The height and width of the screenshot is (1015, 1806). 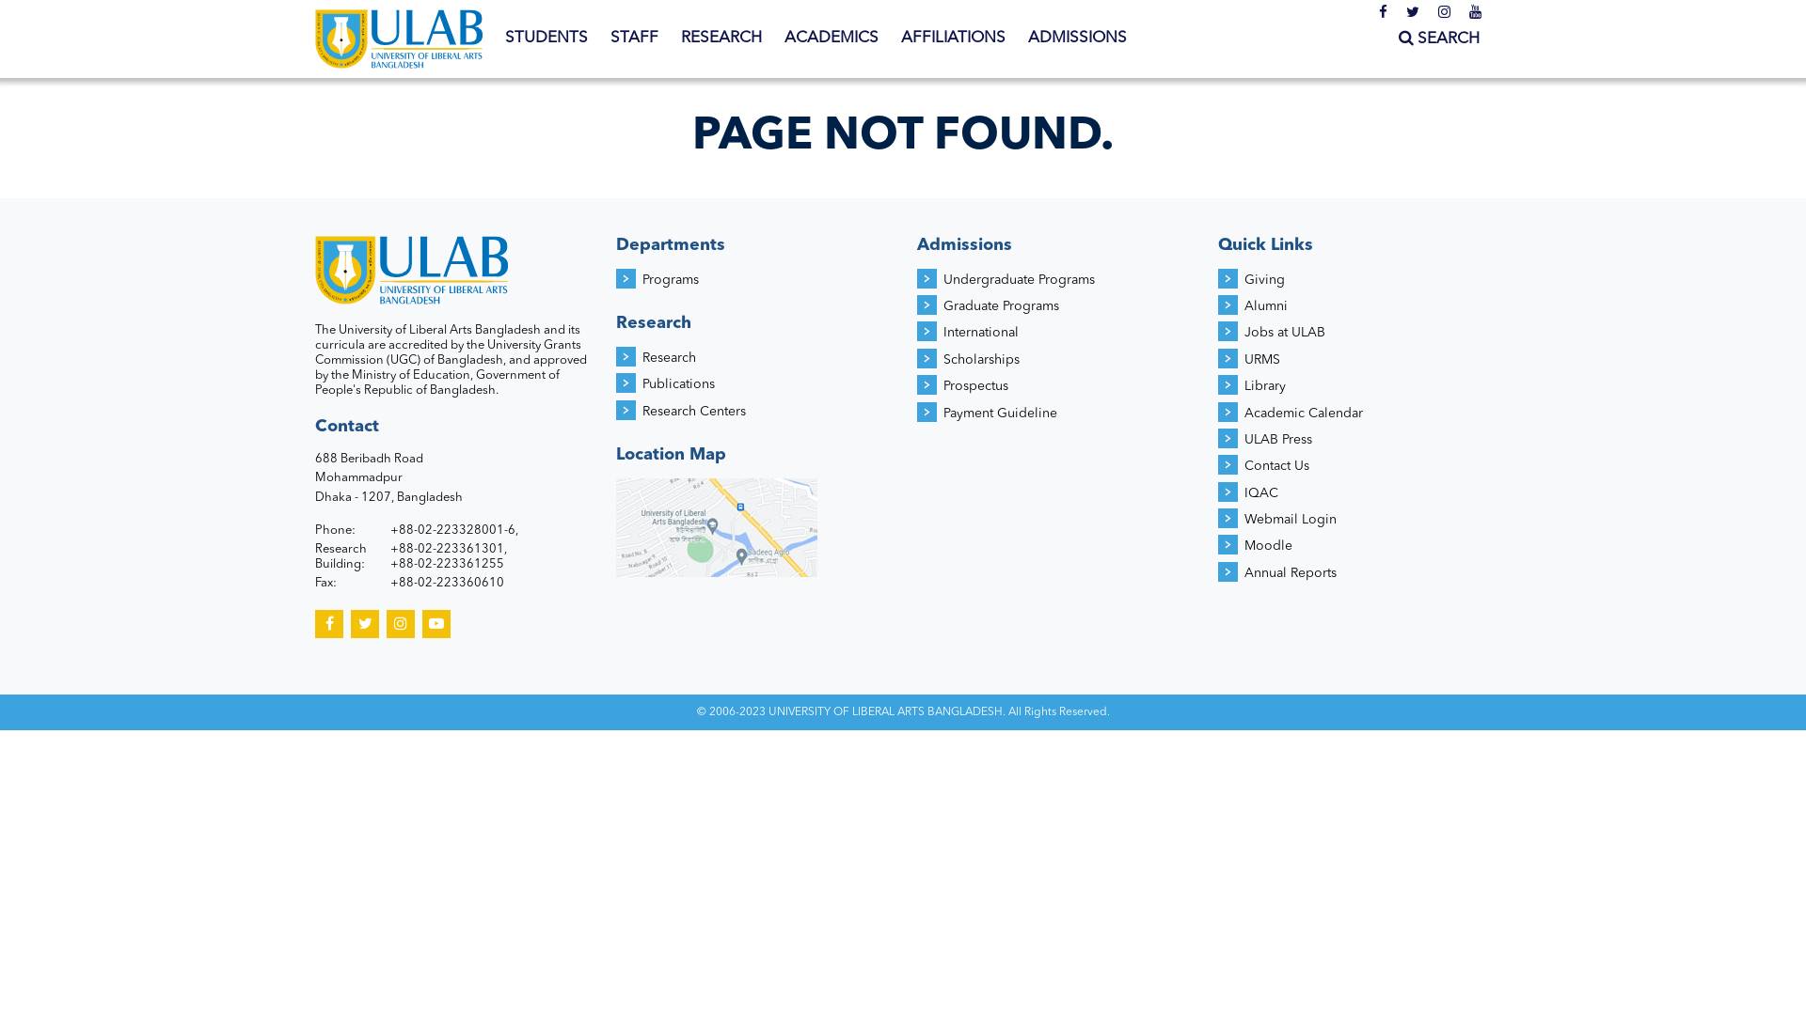 I want to click on IQAC, so click(x=1261, y=493).